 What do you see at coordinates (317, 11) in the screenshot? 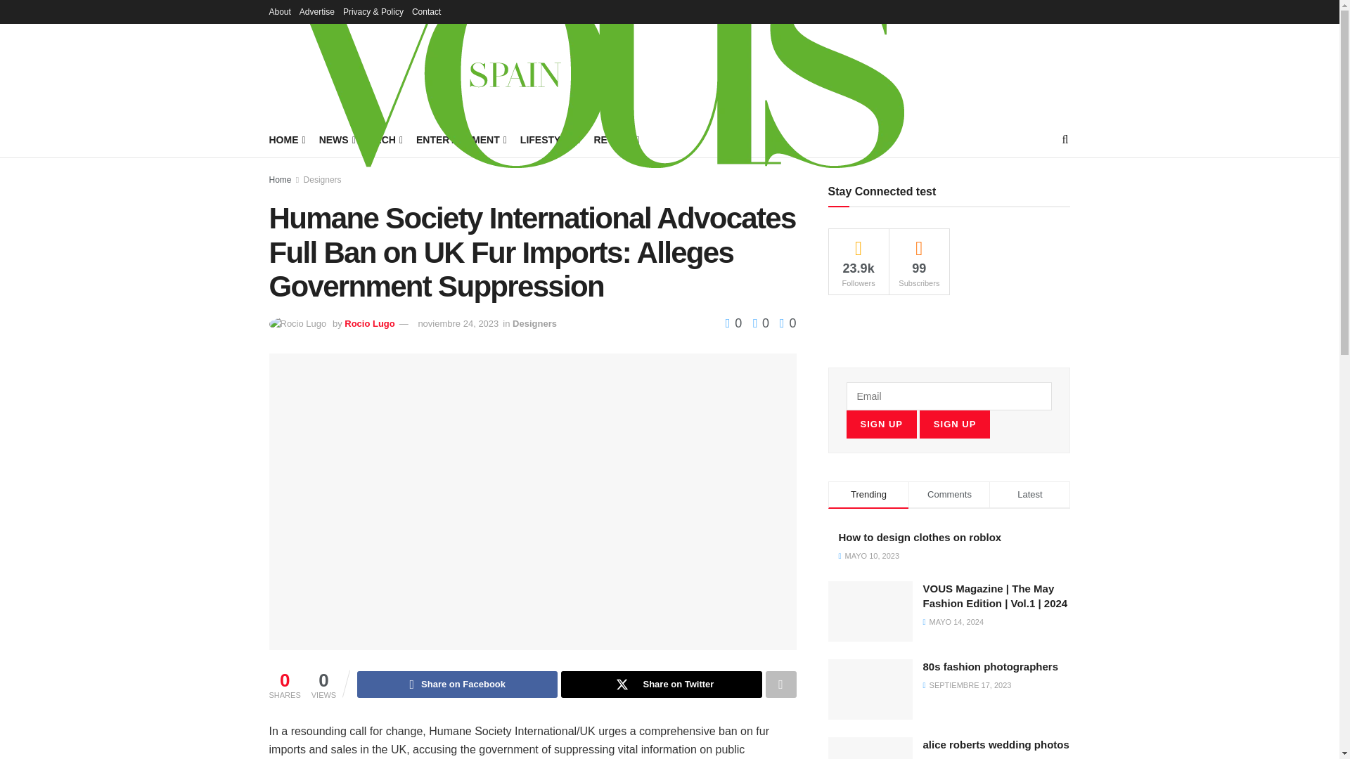
I see `Advertise` at bounding box center [317, 11].